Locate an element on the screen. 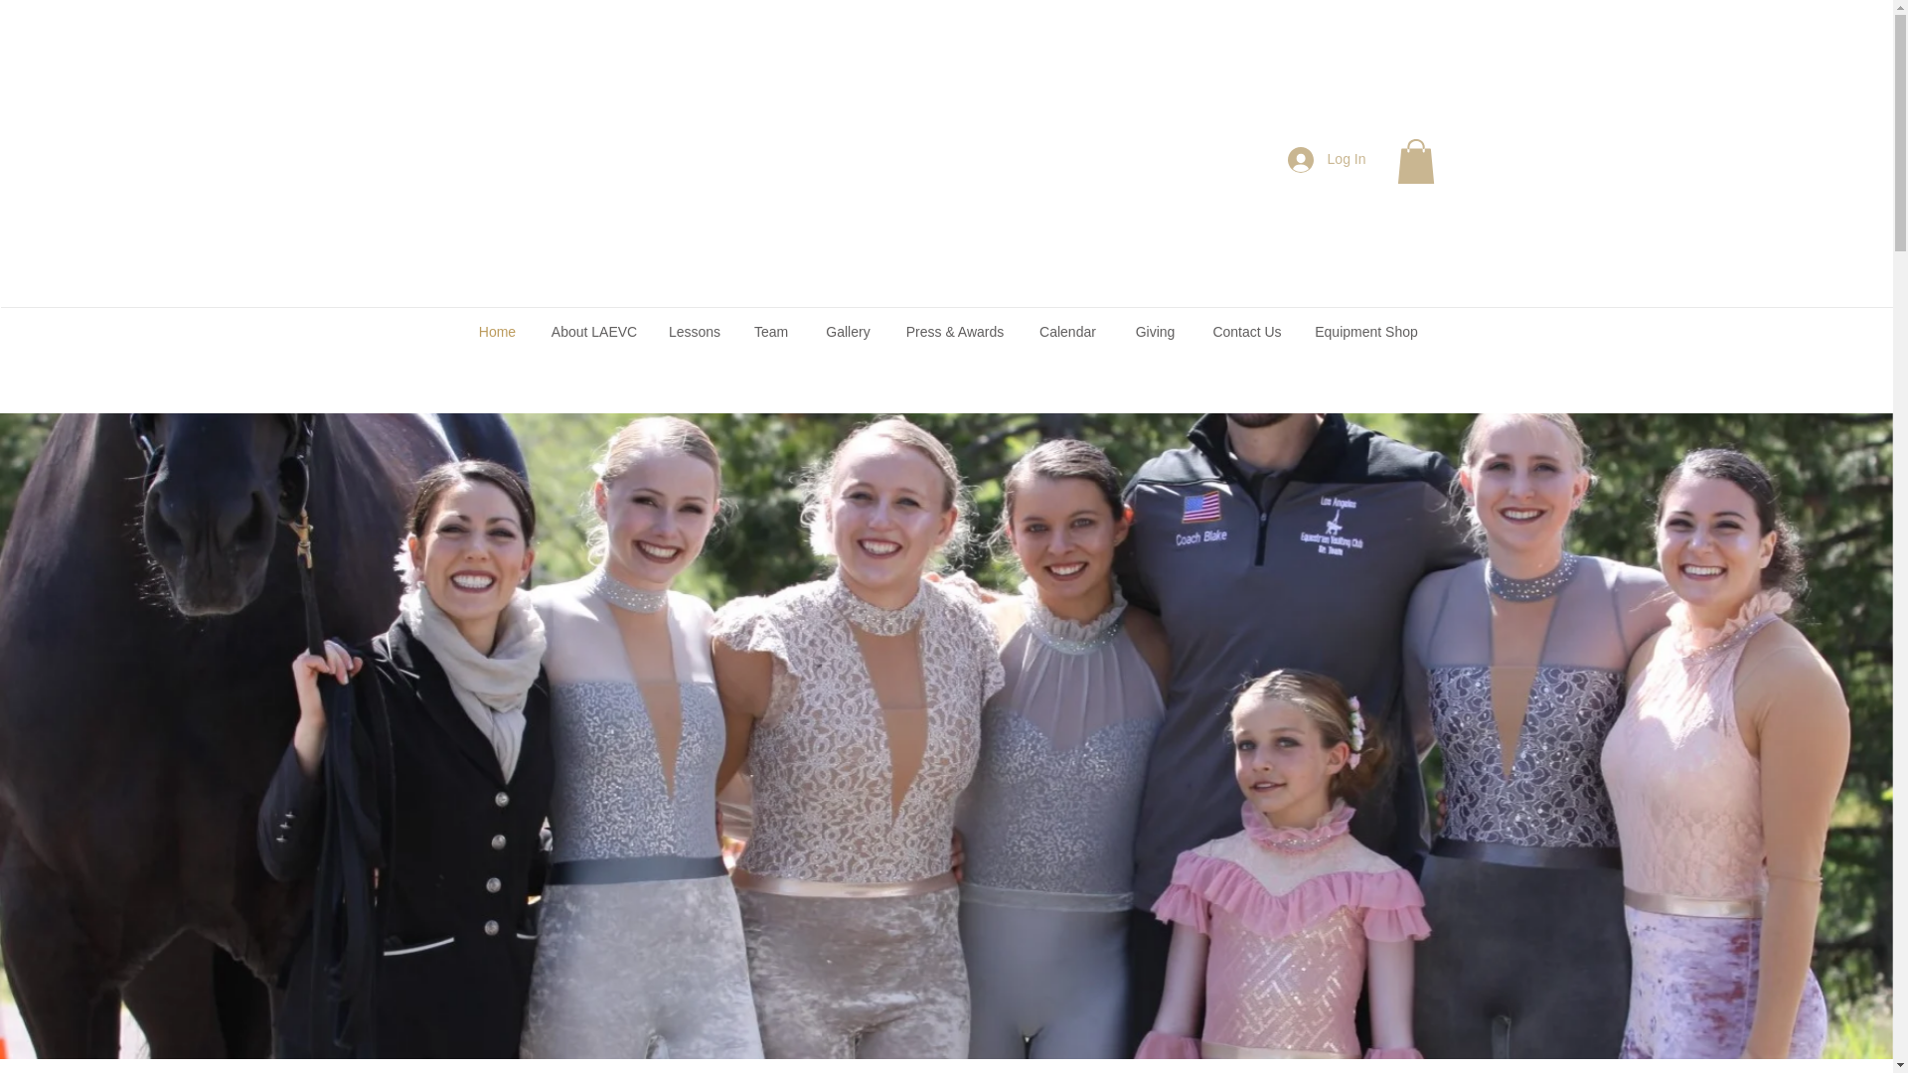  Log In is located at coordinates (1327, 159).